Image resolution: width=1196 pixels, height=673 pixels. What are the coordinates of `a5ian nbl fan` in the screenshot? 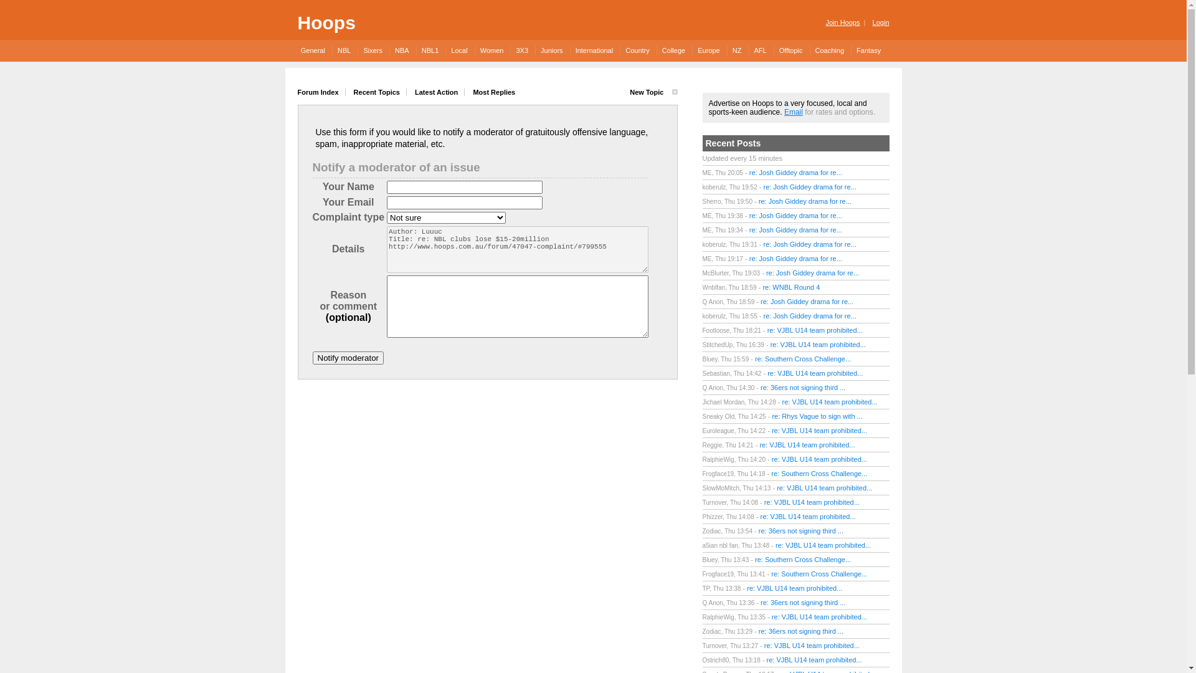 It's located at (720, 546).